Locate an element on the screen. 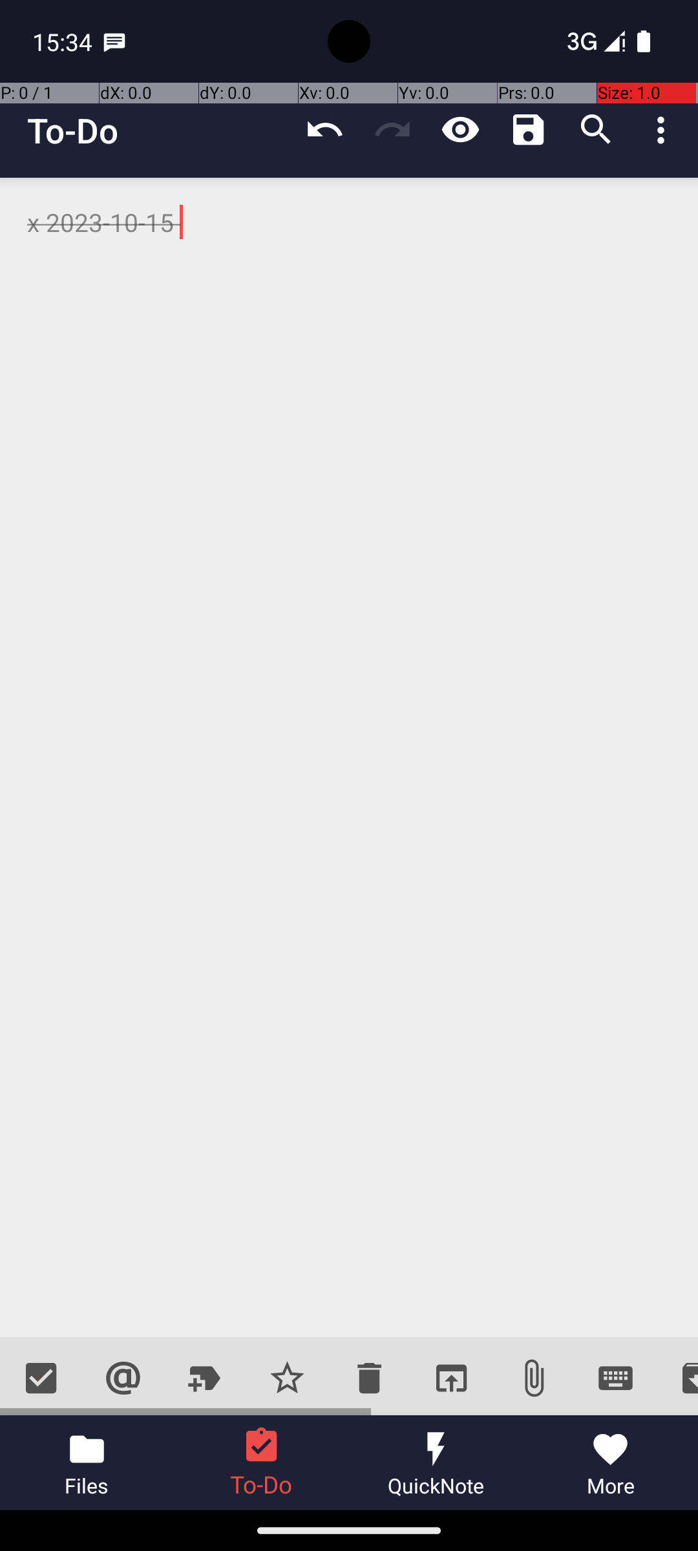 This screenshot has width=698, height=1551. Priority is located at coordinates (287, 1378).